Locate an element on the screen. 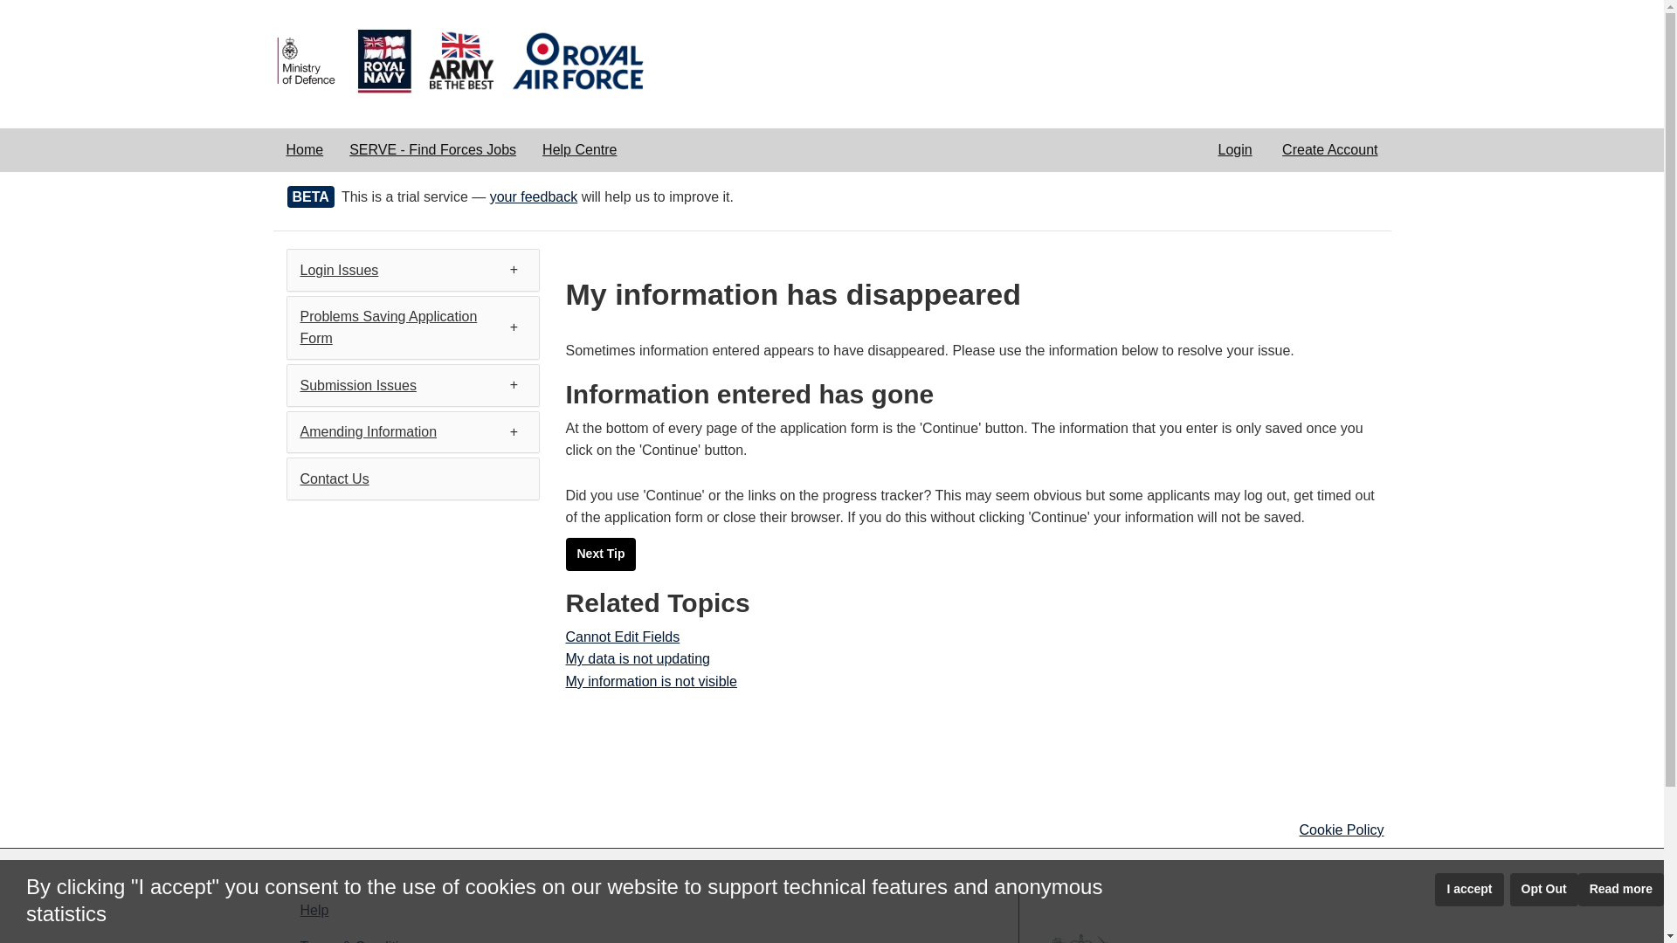  your feedback is located at coordinates (534, 197).